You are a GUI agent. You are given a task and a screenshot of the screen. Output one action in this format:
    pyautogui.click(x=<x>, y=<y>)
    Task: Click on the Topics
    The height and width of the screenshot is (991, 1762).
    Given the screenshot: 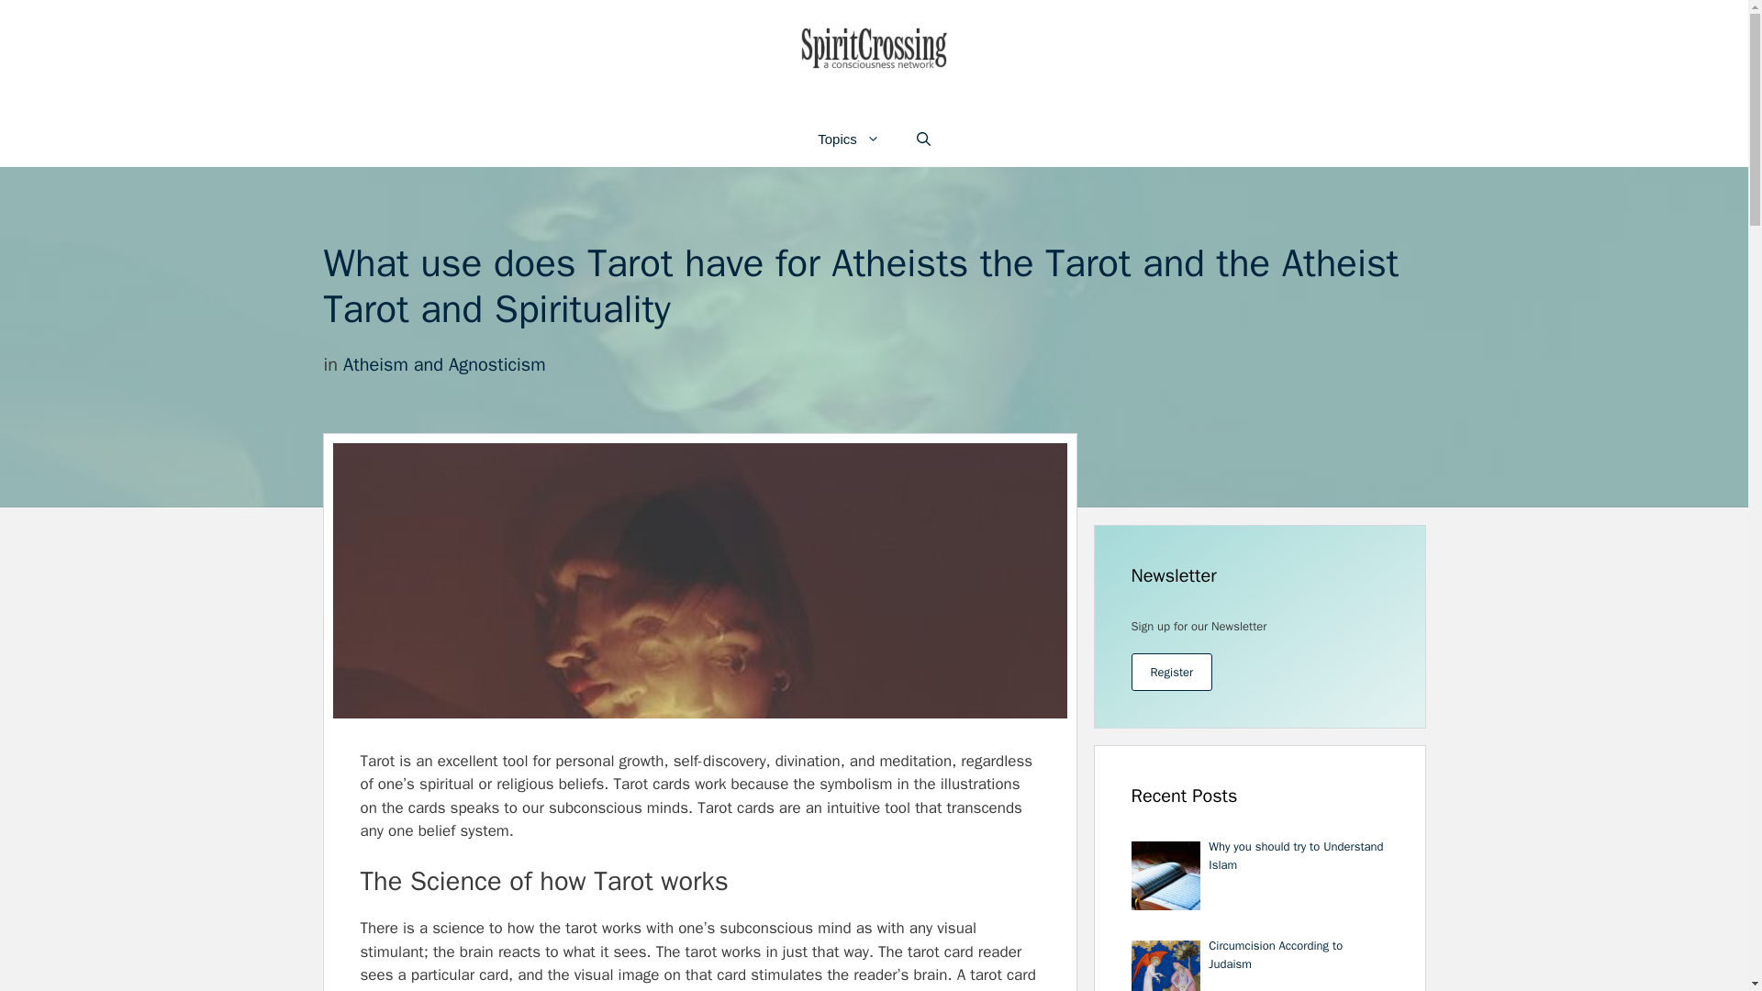 What is the action you would take?
    pyautogui.click(x=849, y=139)
    